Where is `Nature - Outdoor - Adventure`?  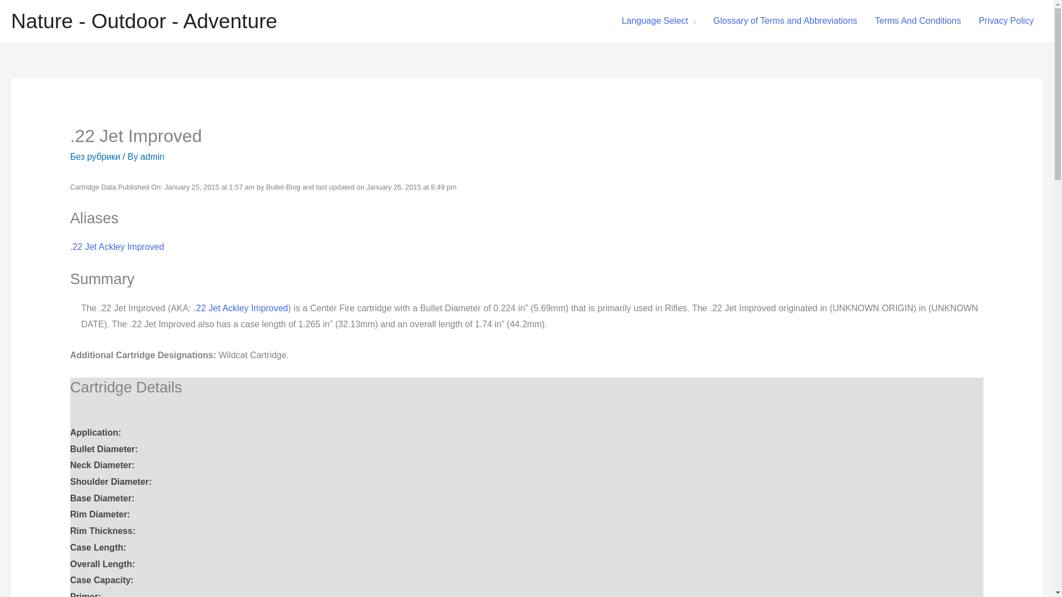 Nature - Outdoor - Adventure is located at coordinates (144, 21).